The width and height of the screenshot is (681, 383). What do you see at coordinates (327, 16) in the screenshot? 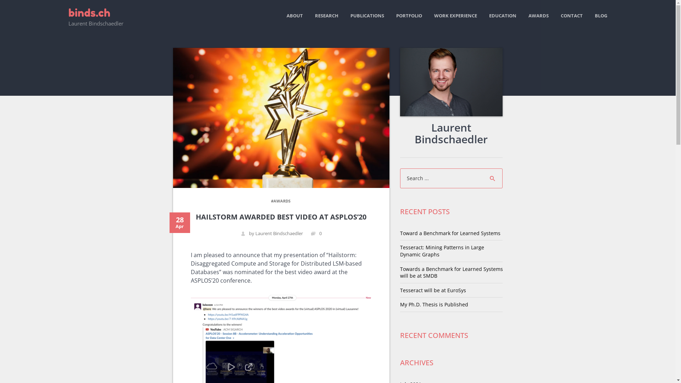
I see `RESEARCH` at bounding box center [327, 16].